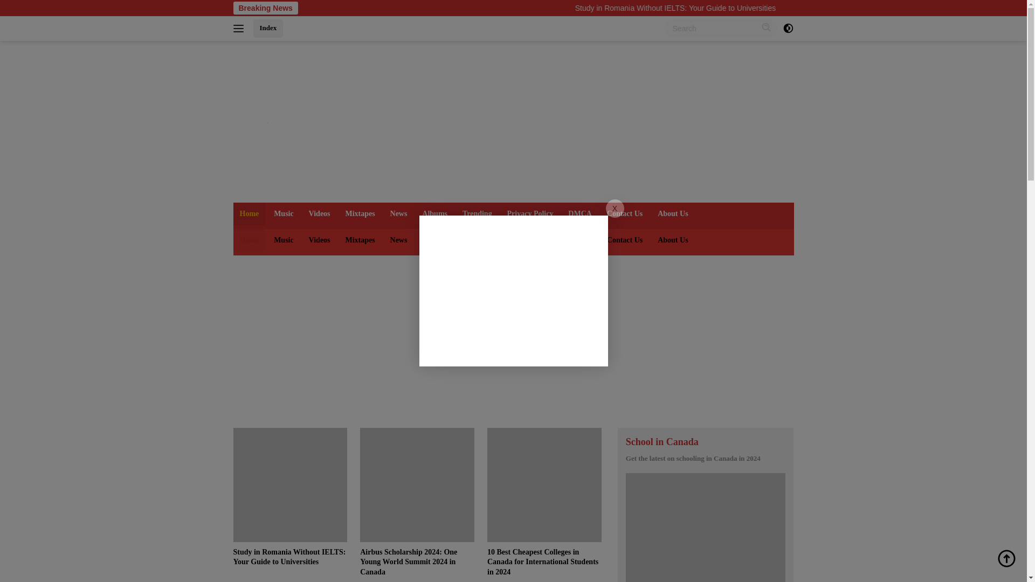  What do you see at coordinates (268, 28) in the screenshot?
I see `Index` at bounding box center [268, 28].